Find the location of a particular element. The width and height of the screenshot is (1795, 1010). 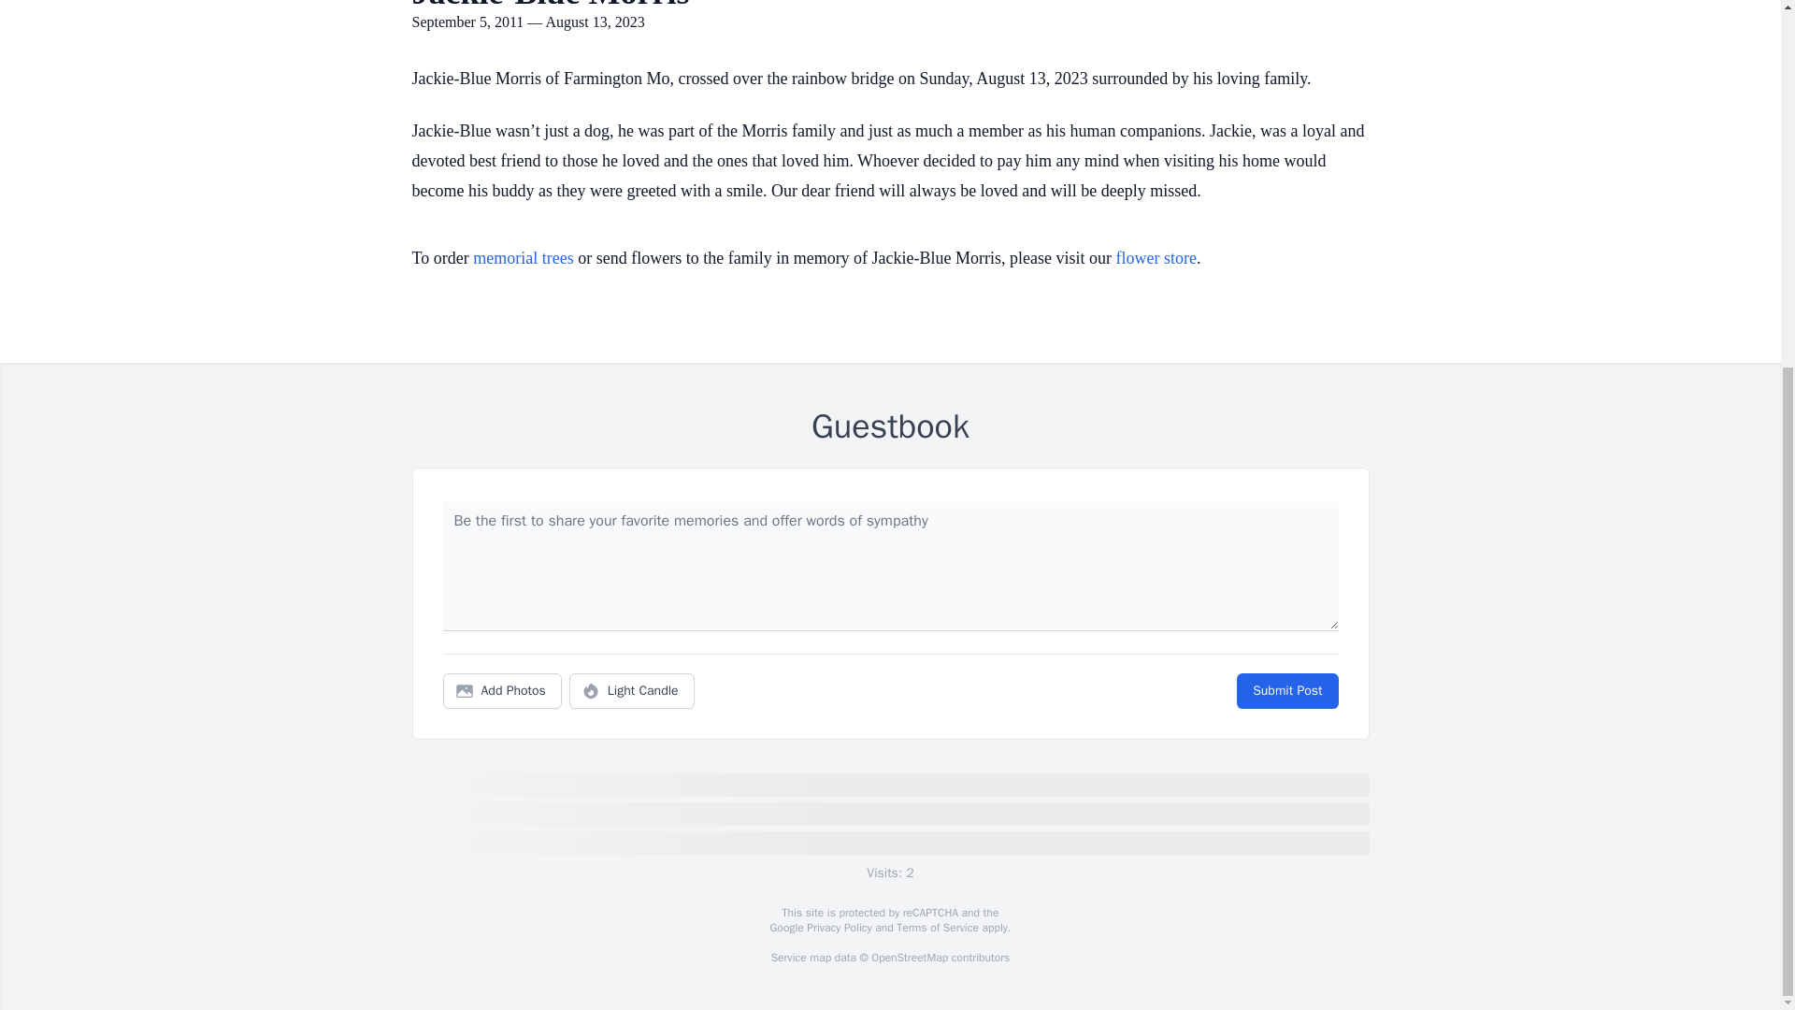

Light Candle is located at coordinates (632, 691).